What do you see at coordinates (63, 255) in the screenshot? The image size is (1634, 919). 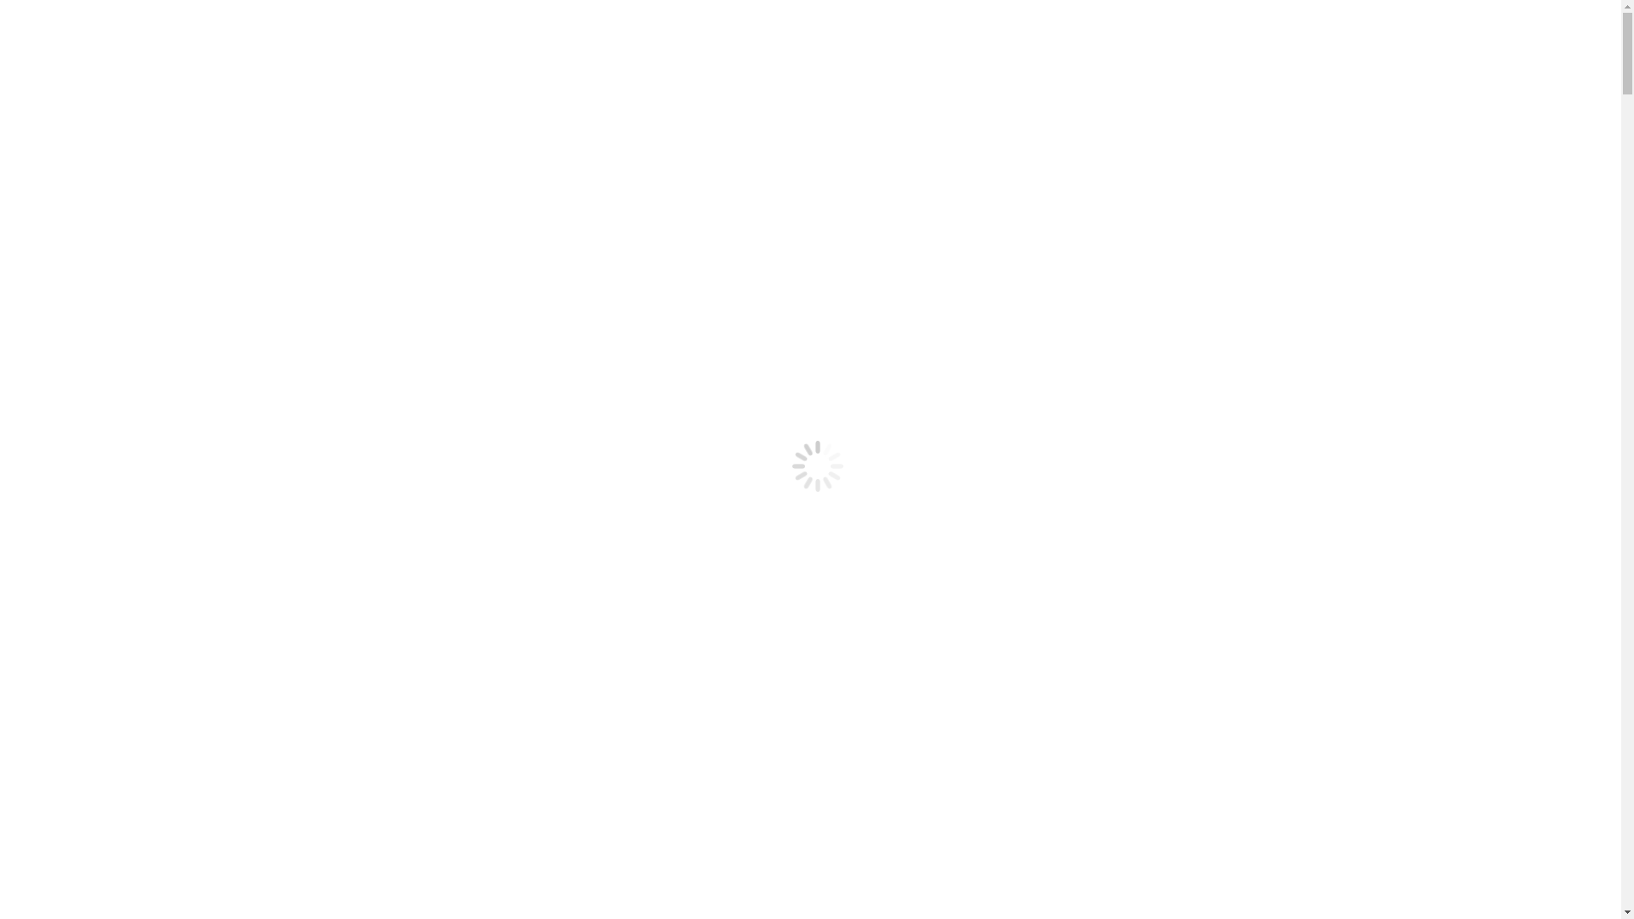 I see `Kontakt` at bounding box center [63, 255].